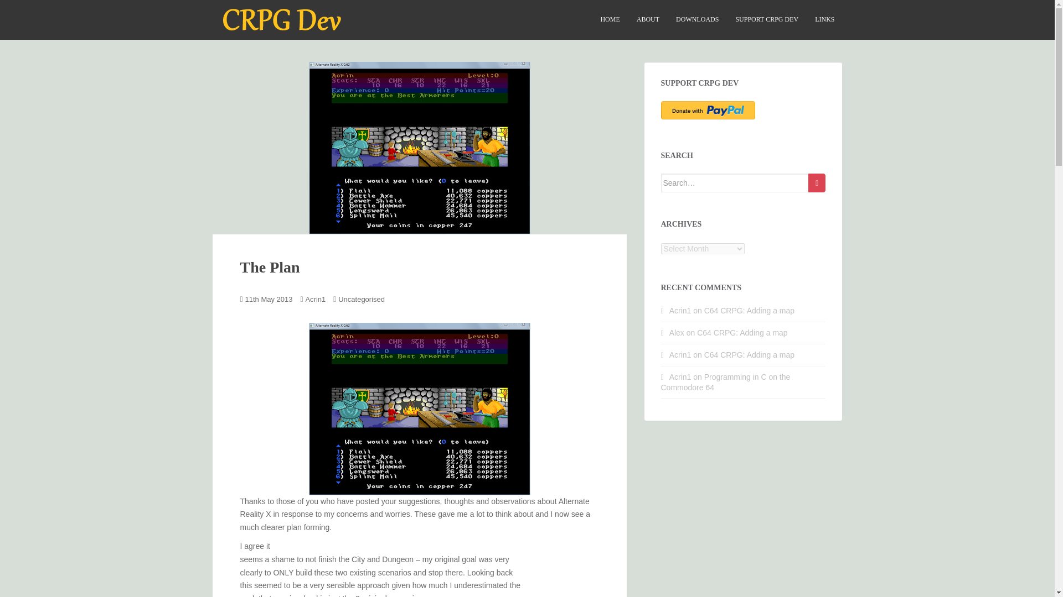 The height and width of the screenshot is (597, 1063). I want to click on Uncategorised, so click(361, 298).